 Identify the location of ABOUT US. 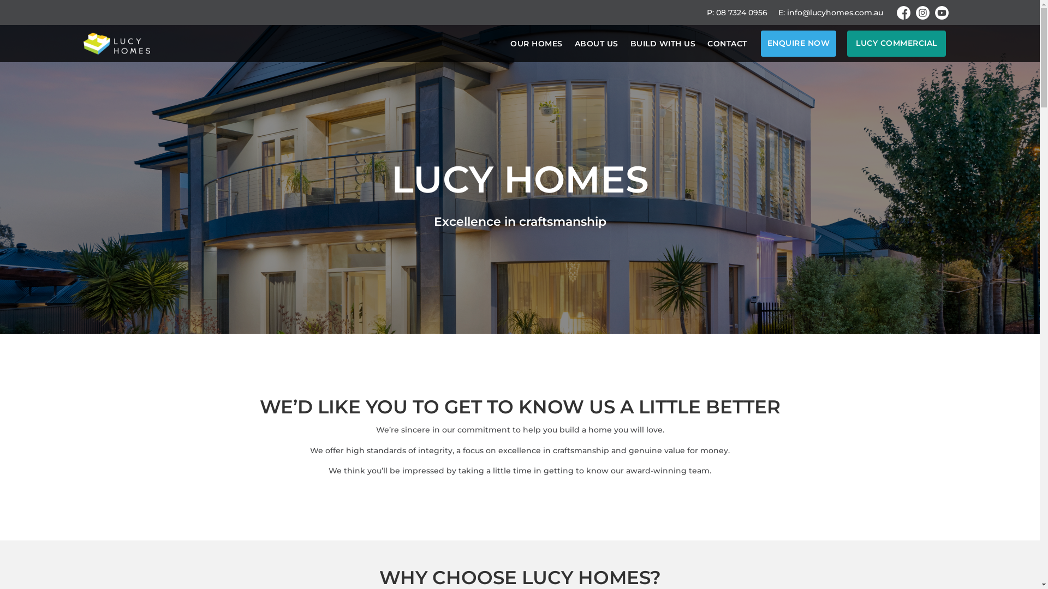
(596, 44).